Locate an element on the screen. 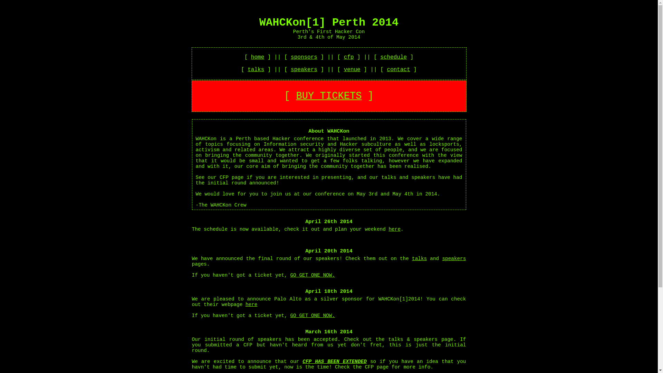 The width and height of the screenshot is (663, 373). speakers is located at coordinates (304, 70).